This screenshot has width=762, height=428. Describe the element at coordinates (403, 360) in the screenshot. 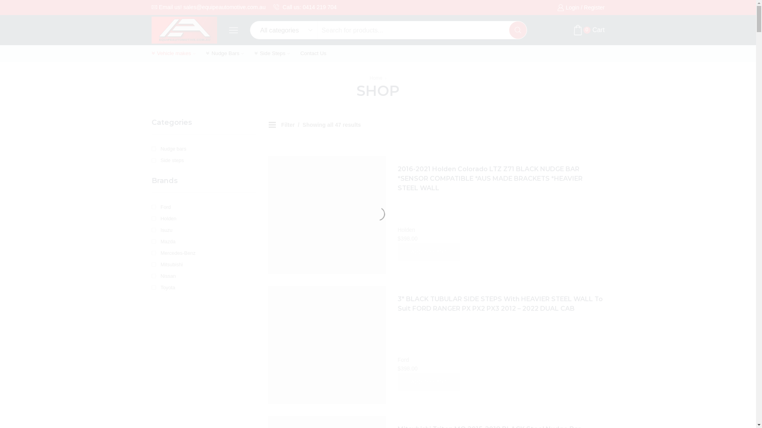

I see `Ford` at that location.